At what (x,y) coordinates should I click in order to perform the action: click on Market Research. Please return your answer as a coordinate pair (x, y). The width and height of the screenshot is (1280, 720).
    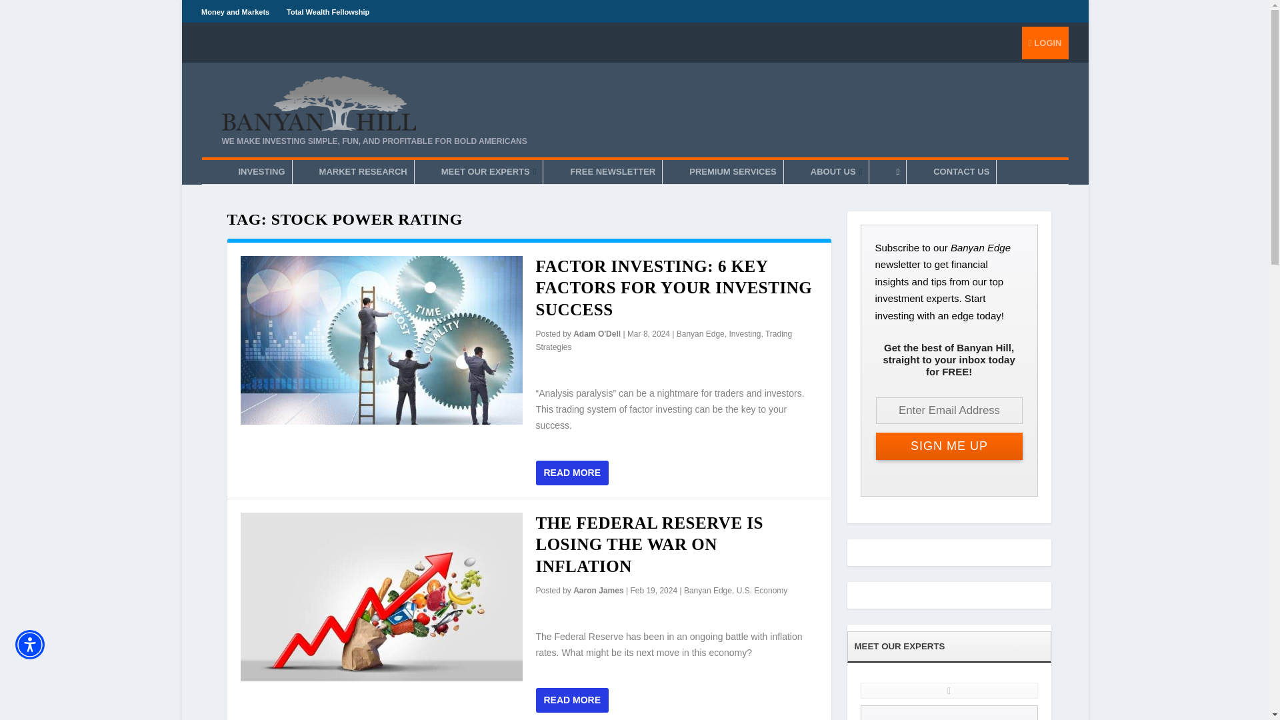
    Looking at the image, I should click on (363, 172).